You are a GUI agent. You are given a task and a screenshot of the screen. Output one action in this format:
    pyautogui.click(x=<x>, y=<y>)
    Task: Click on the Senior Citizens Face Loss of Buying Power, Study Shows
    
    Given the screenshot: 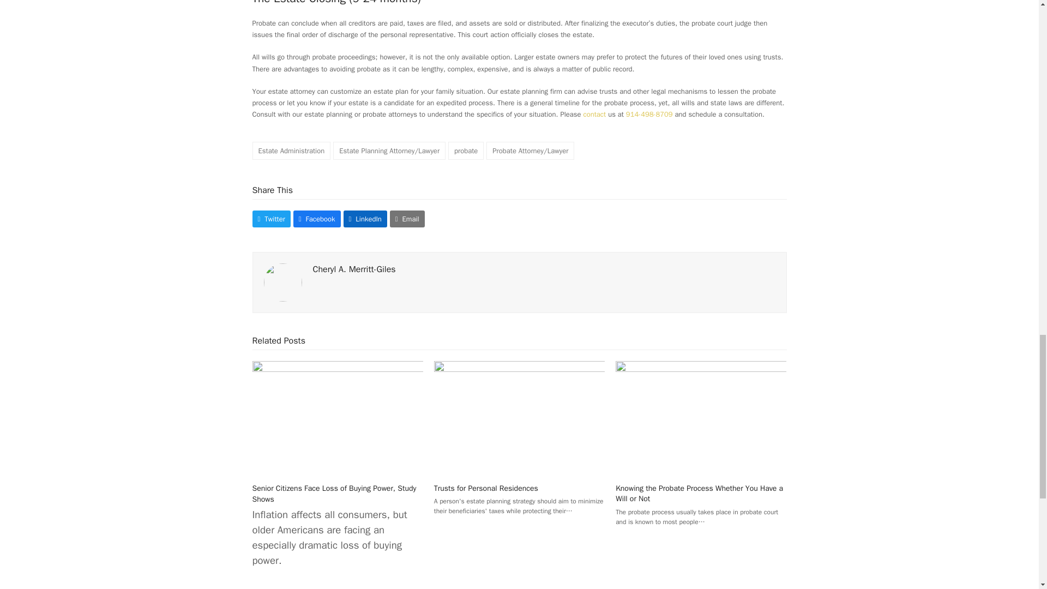 What is the action you would take?
    pyautogui.click(x=334, y=493)
    